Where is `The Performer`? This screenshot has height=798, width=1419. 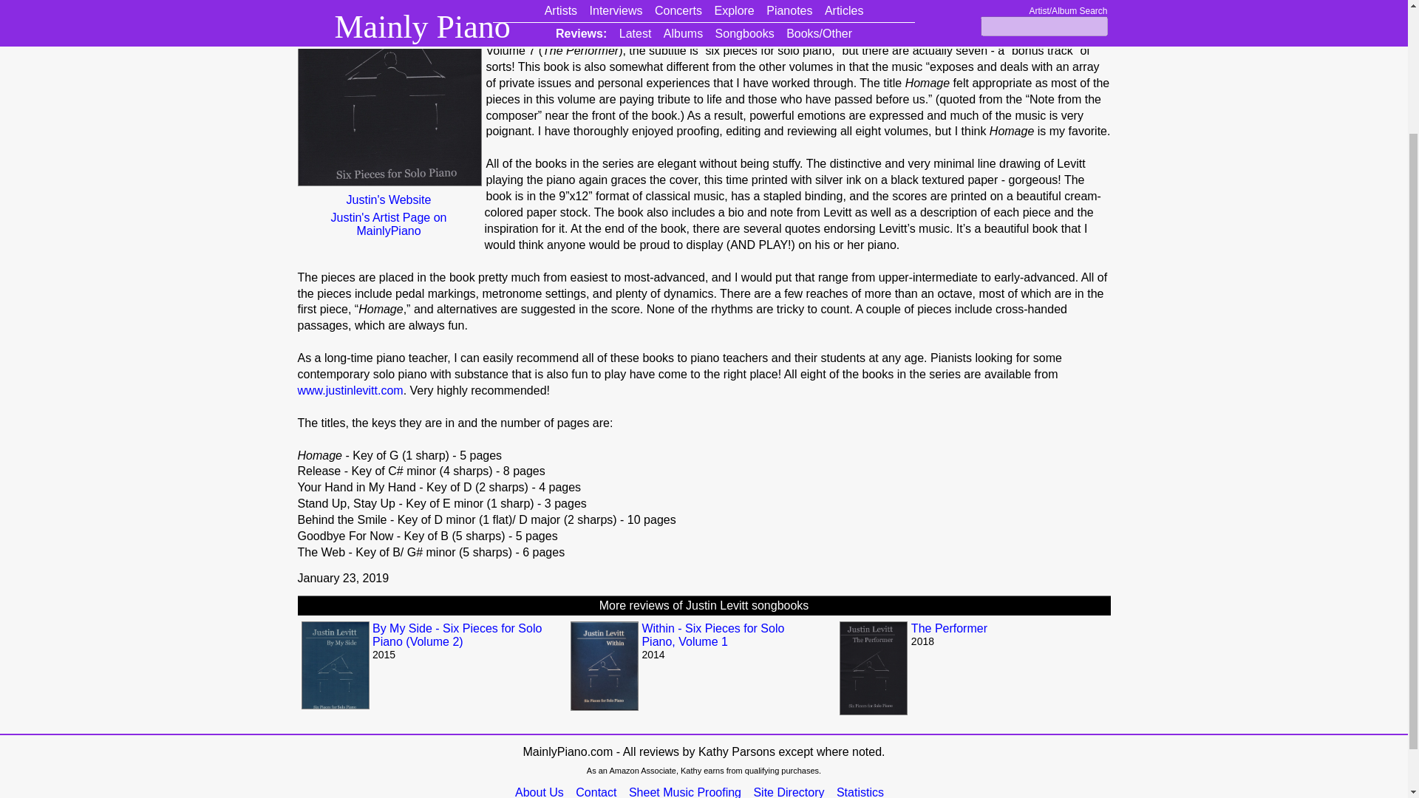 The Performer is located at coordinates (949, 628).